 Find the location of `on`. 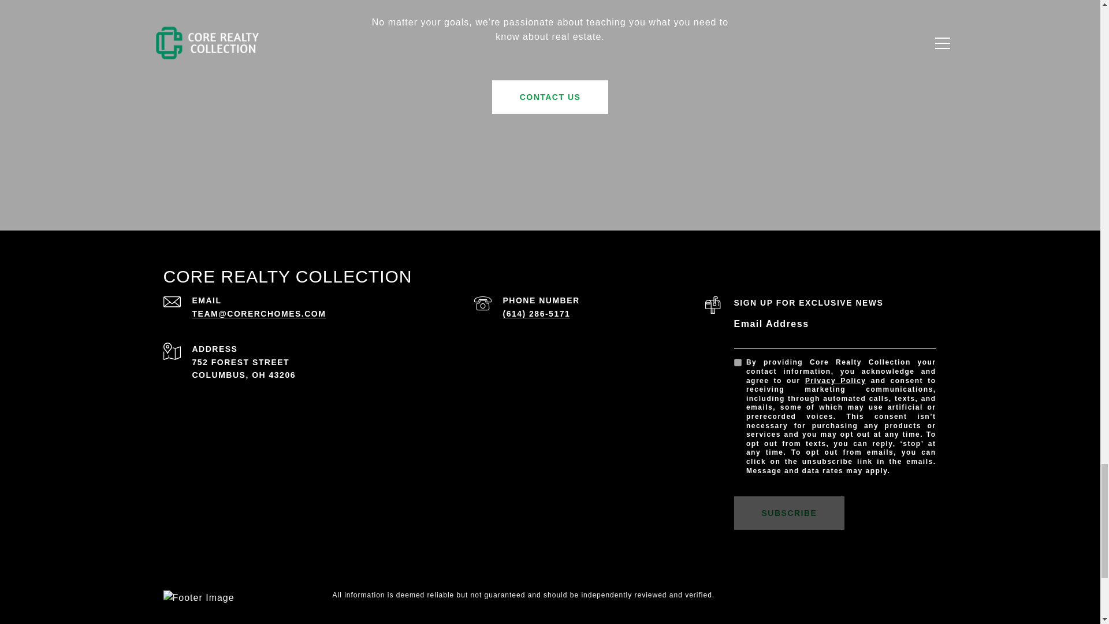

on is located at coordinates (737, 362).